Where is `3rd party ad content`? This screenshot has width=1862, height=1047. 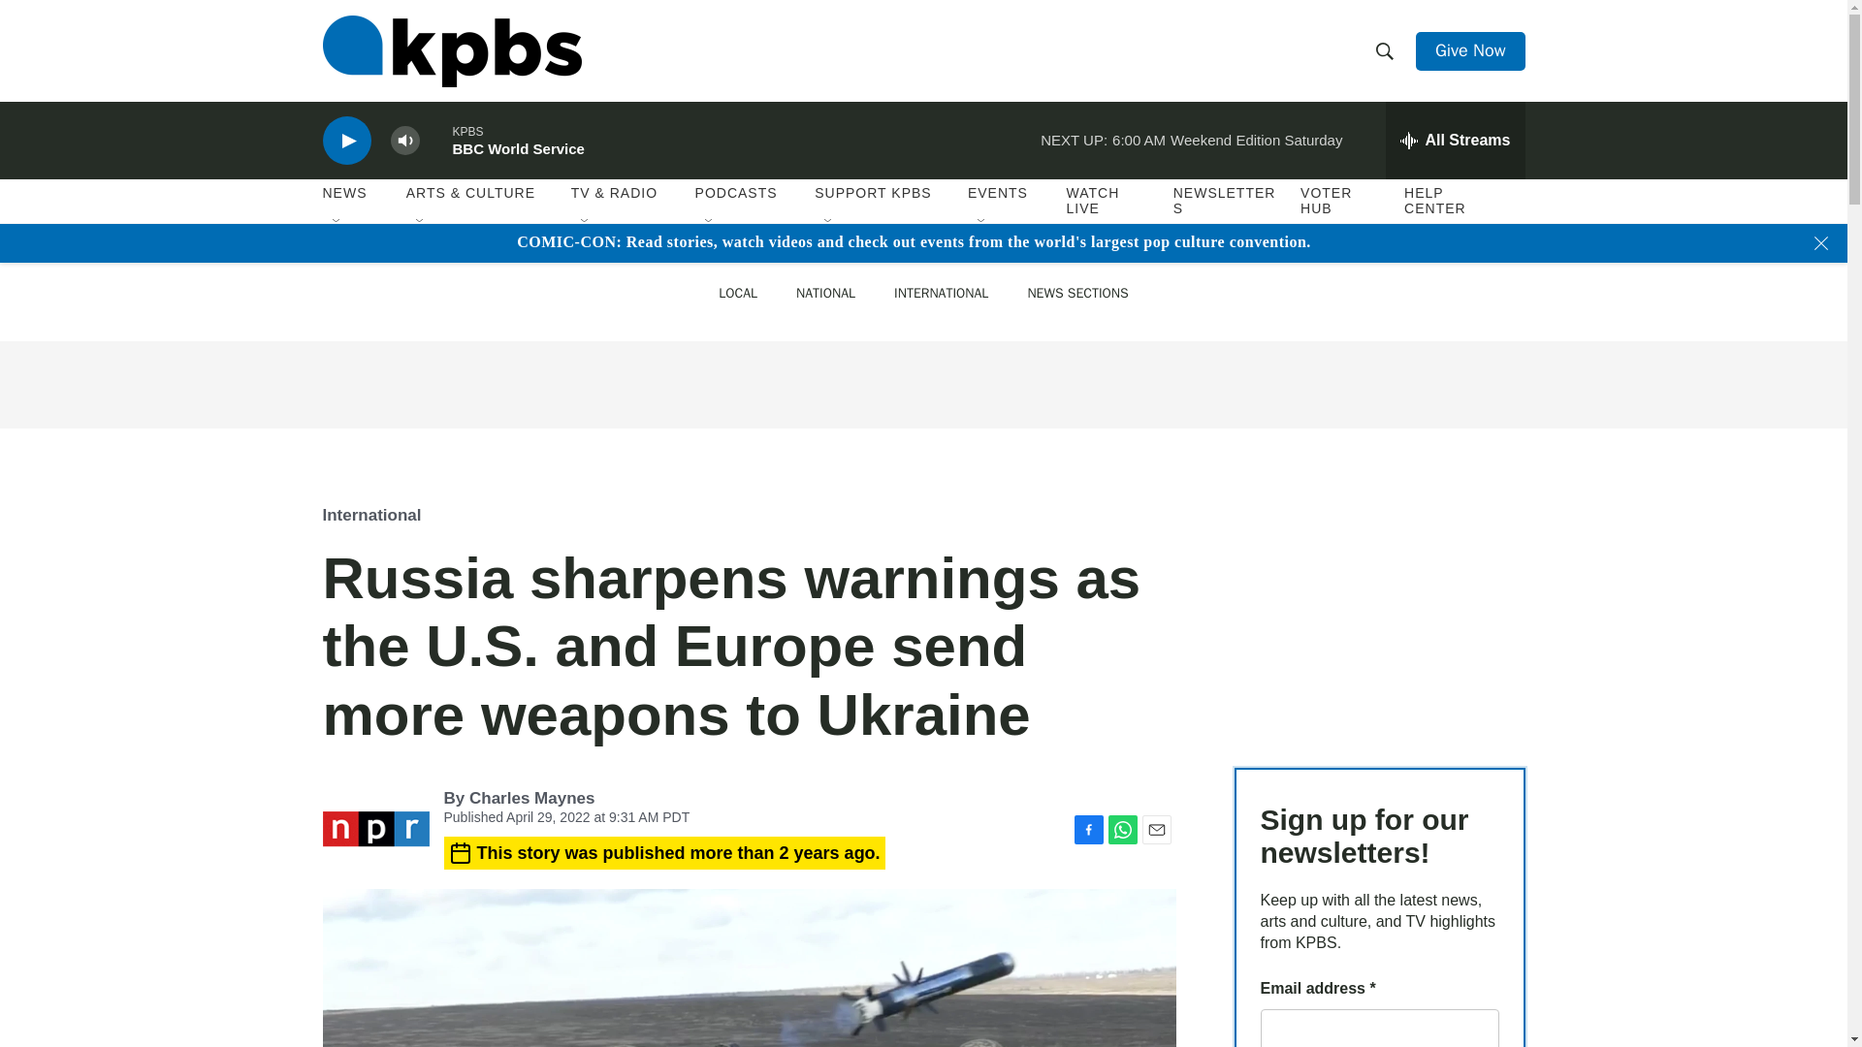 3rd party ad content is located at coordinates (1379, 607).